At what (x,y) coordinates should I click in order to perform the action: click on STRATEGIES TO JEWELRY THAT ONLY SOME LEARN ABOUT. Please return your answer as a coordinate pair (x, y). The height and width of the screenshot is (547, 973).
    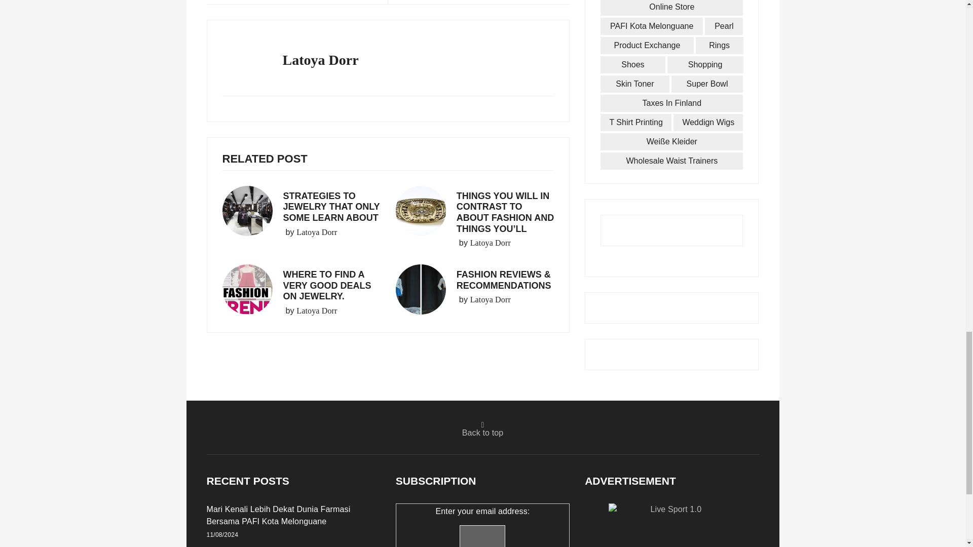
    Looking at the image, I should click on (331, 207).